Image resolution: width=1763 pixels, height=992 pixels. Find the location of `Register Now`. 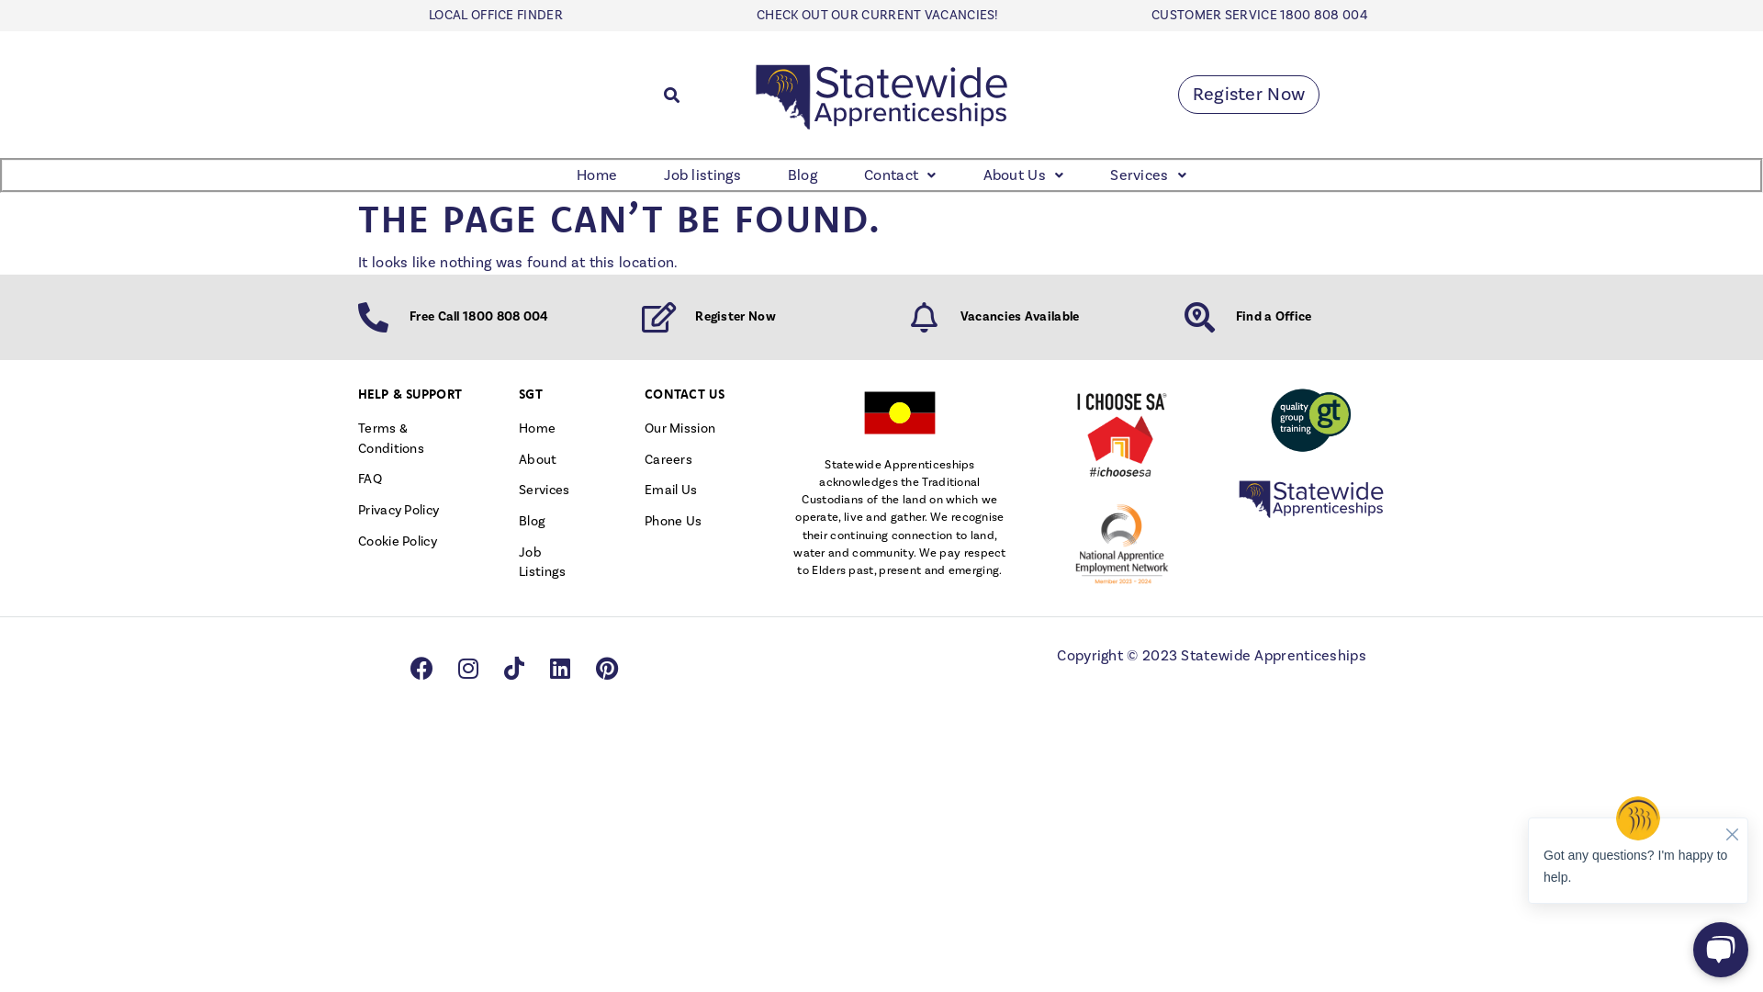

Register Now is located at coordinates (736, 317).